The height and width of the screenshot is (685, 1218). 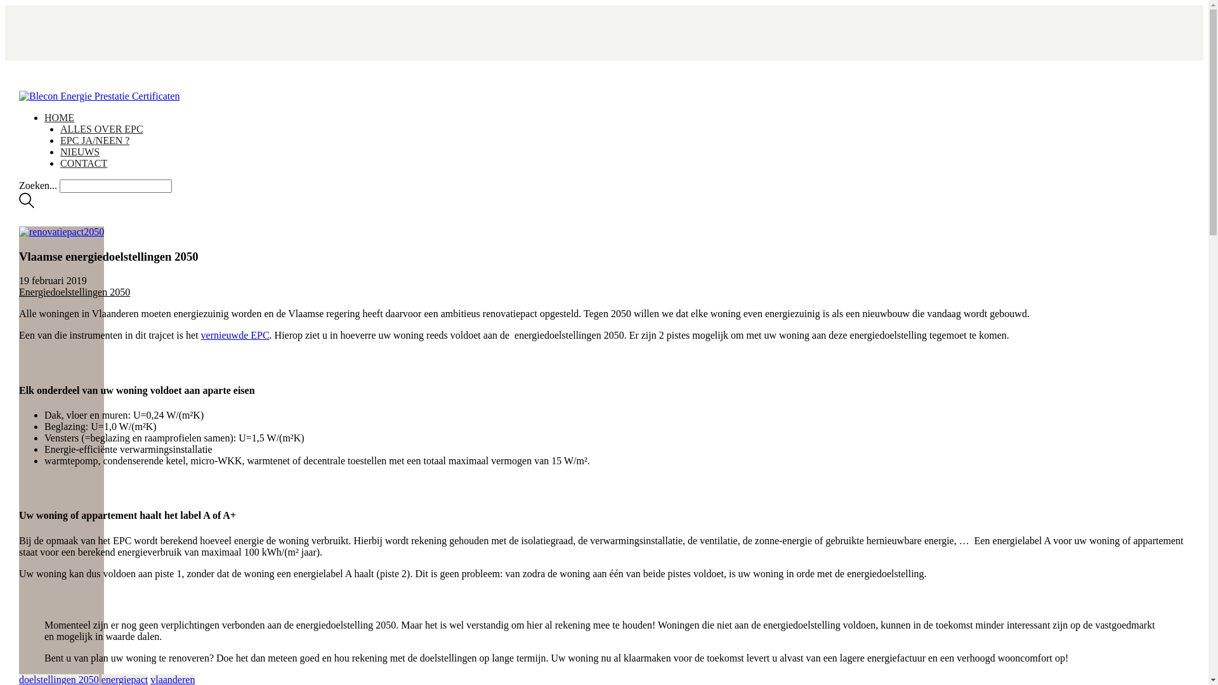 I want to click on doelstellingen 2050, so click(x=59, y=679).